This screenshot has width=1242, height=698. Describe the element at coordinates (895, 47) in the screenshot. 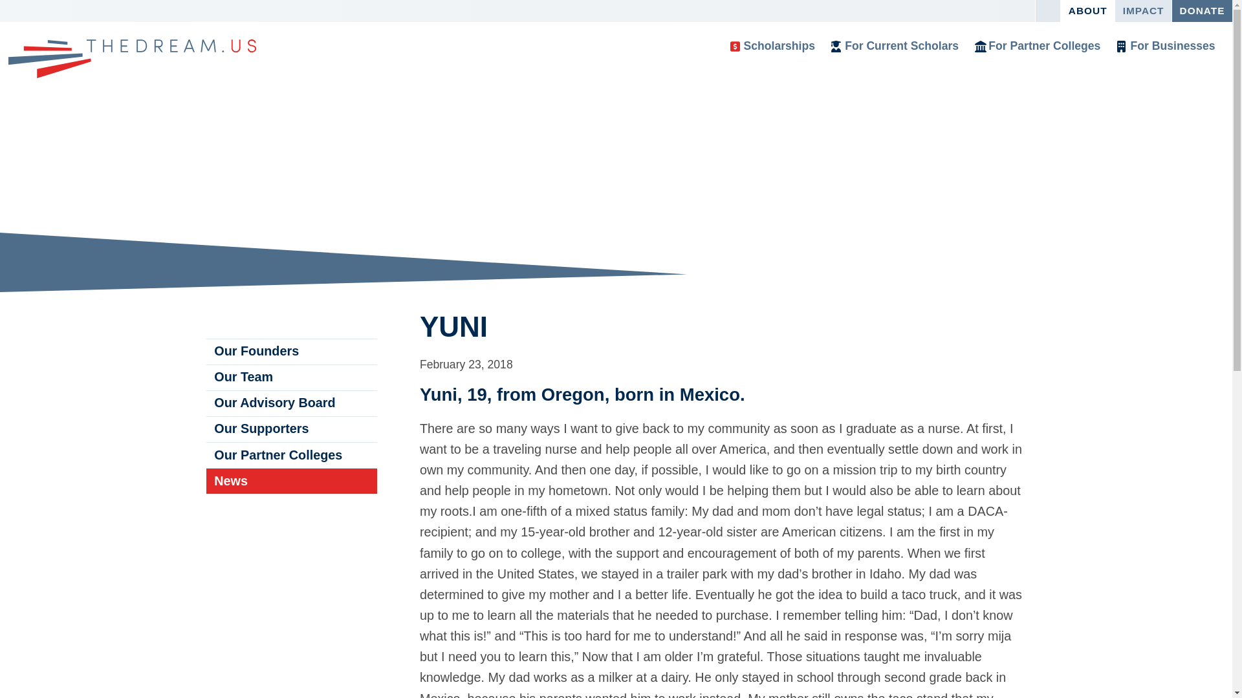

I see `For Current Scholars` at that location.